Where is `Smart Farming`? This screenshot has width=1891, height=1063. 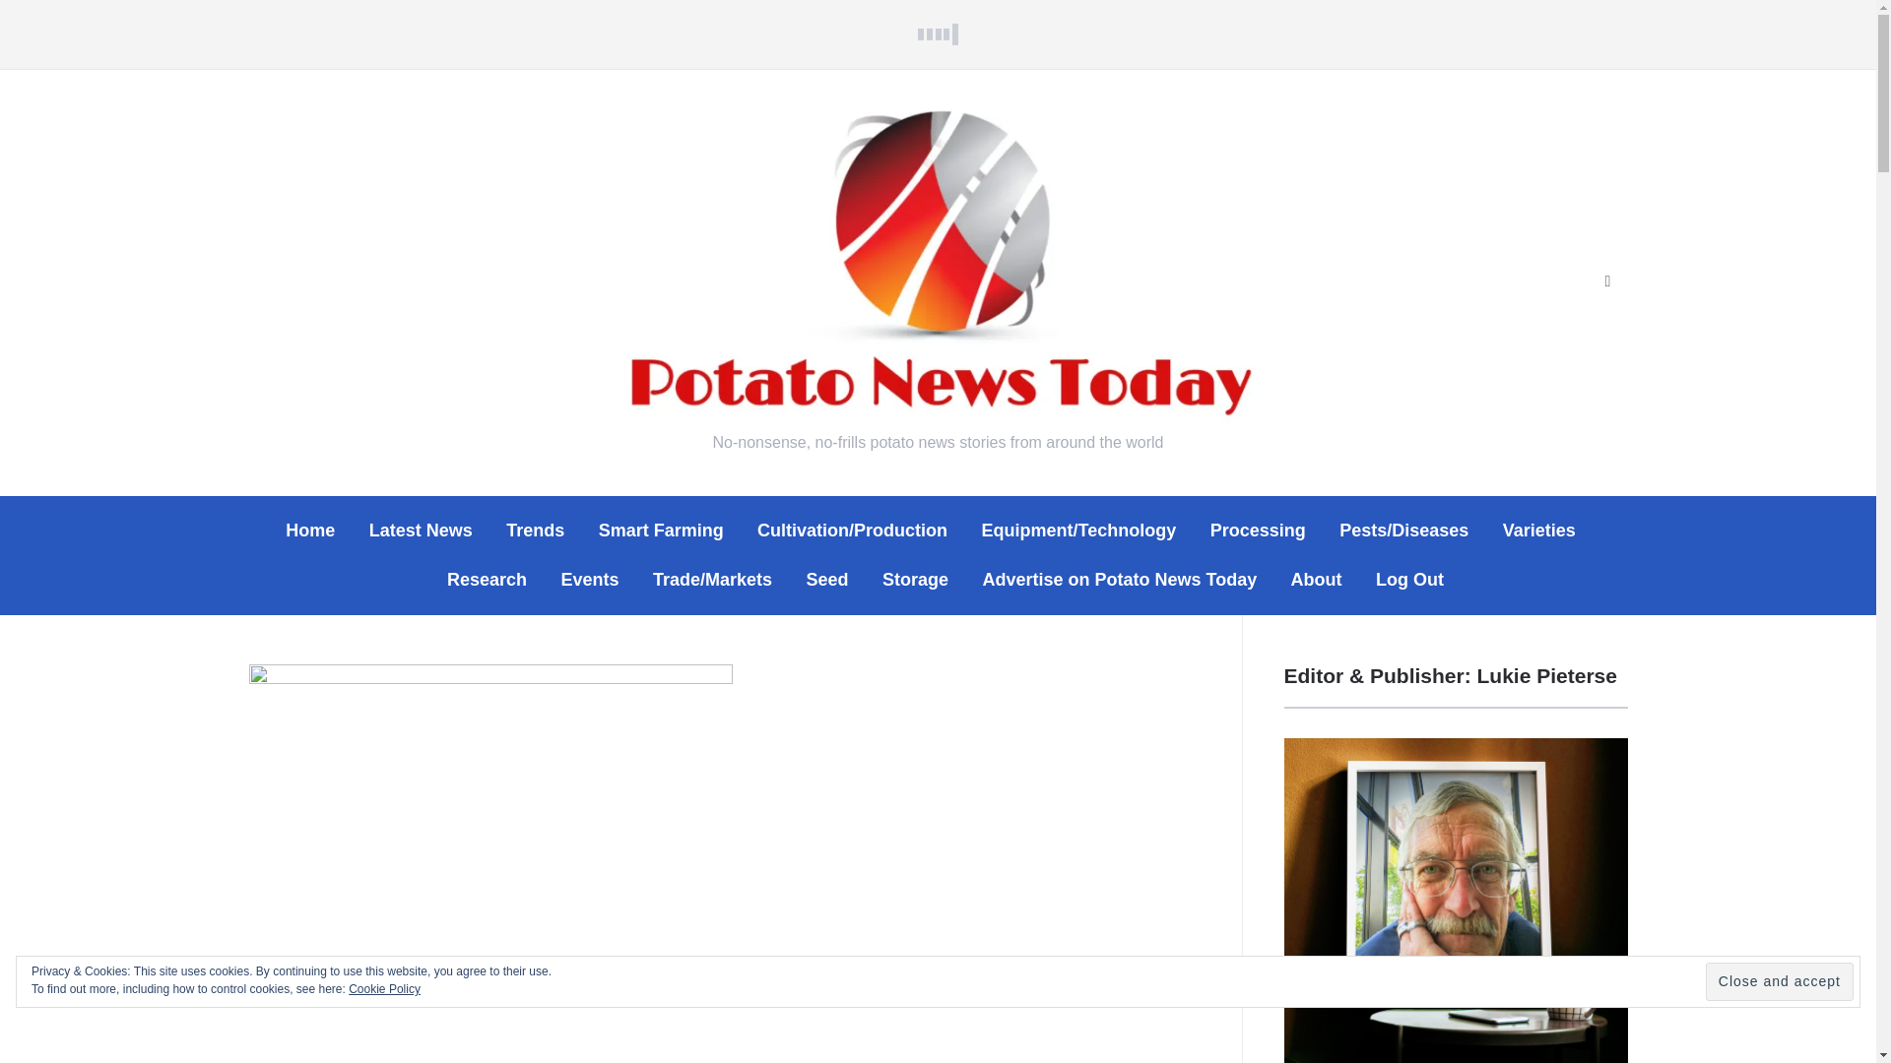
Smart Farming is located at coordinates (662, 531).